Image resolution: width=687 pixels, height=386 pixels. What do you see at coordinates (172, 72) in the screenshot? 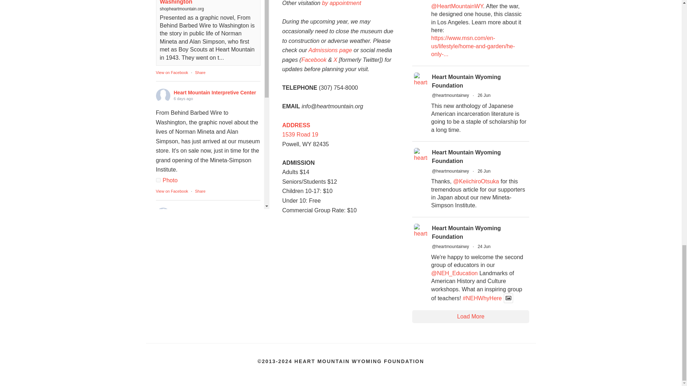
I see `View on Facebook` at bounding box center [172, 72].